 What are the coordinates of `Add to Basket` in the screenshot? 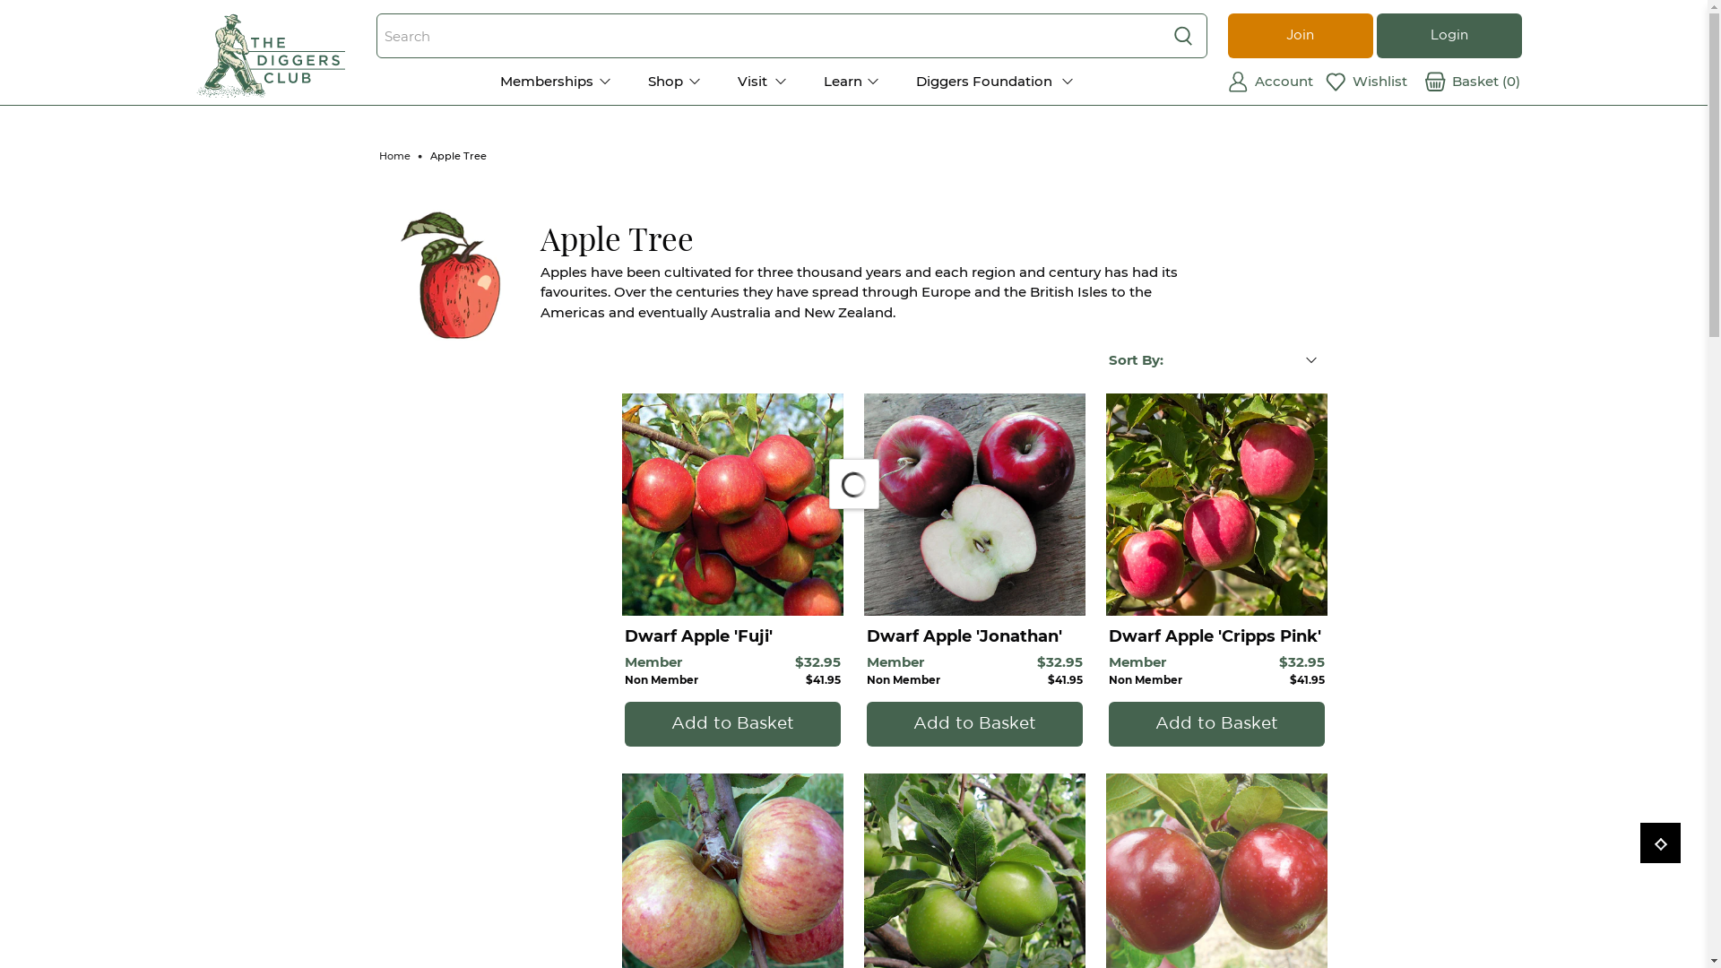 It's located at (975, 724).